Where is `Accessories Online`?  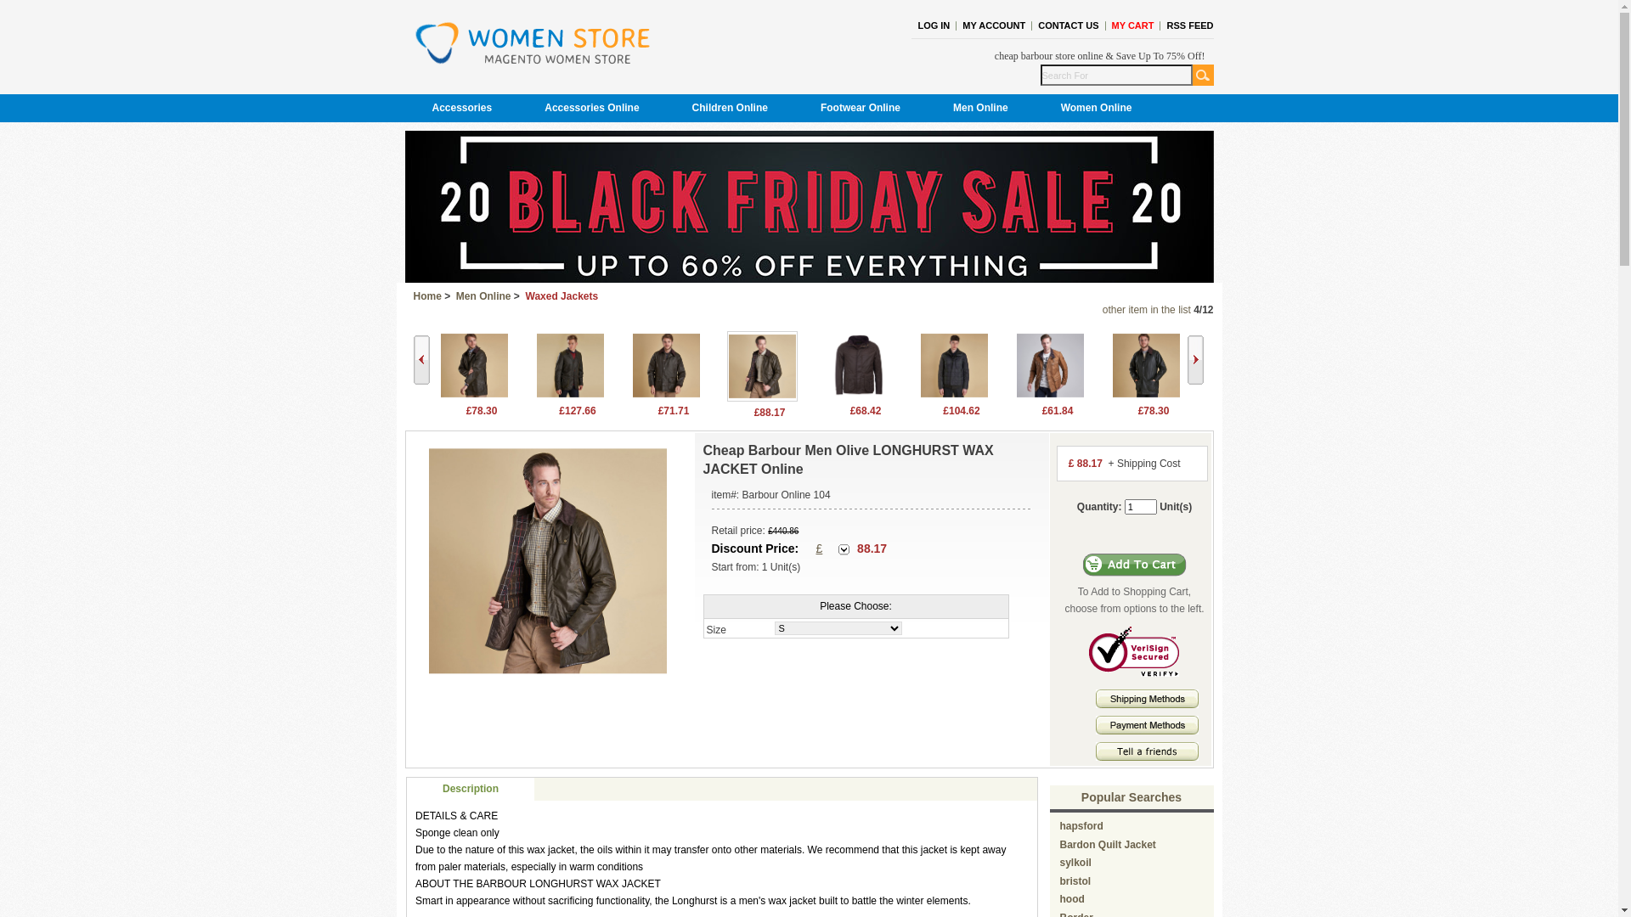
Accessories Online is located at coordinates (591, 109).